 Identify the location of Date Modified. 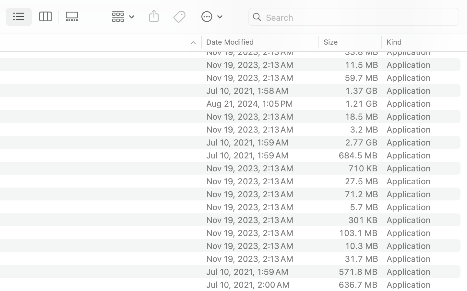
(230, 42).